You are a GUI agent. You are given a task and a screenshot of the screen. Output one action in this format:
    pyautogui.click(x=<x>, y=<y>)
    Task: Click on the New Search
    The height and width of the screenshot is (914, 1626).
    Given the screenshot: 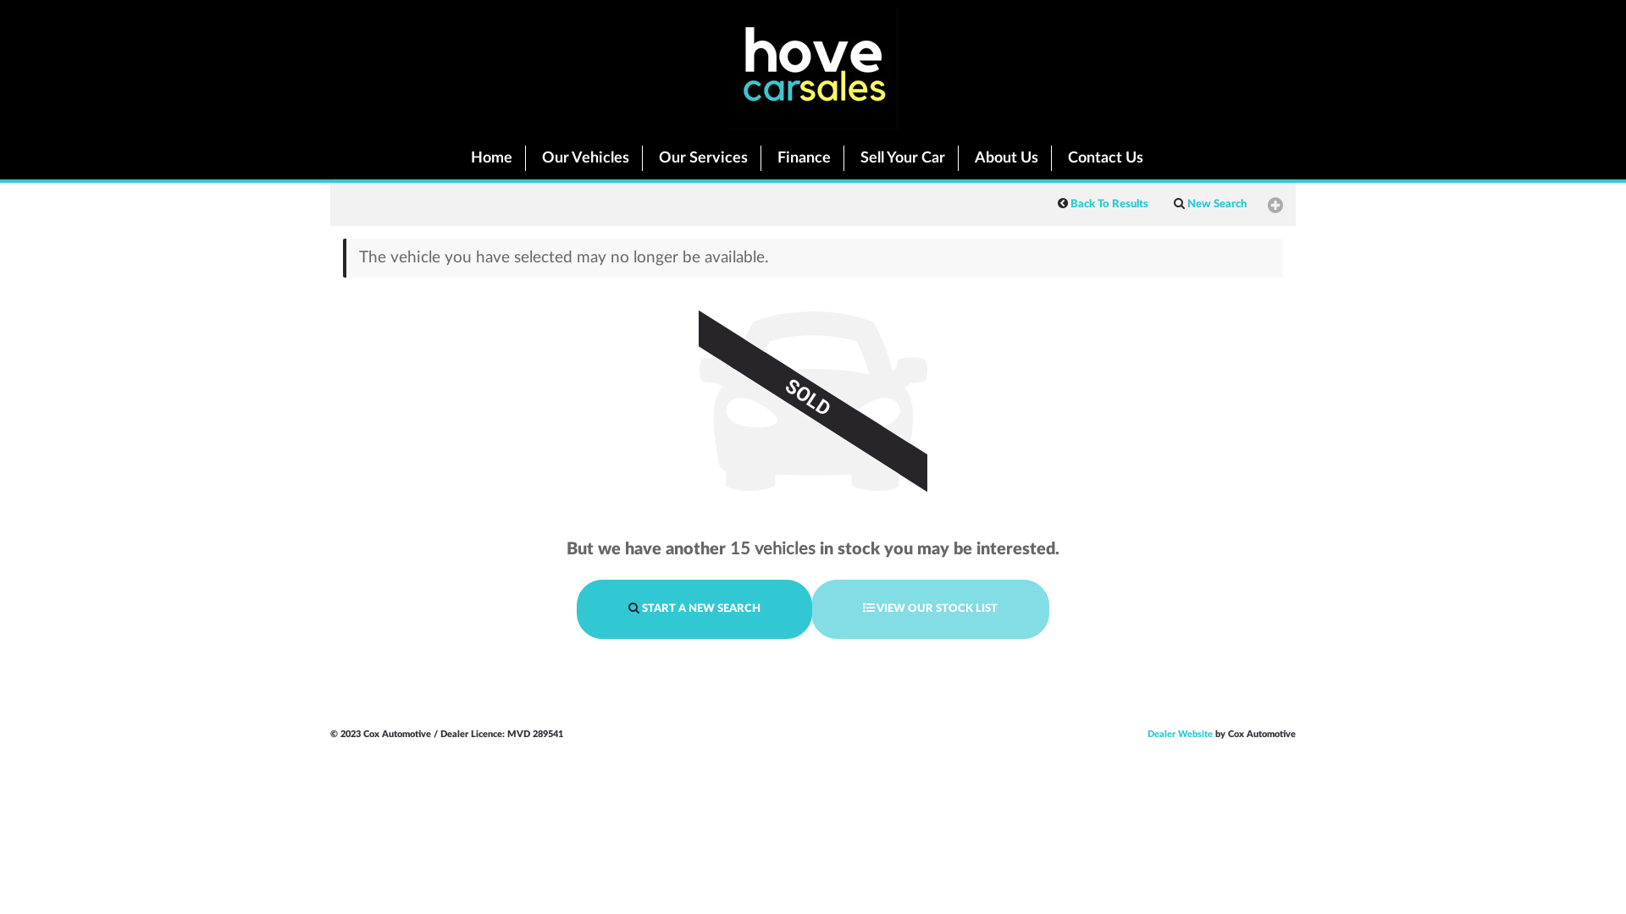 What is the action you would take?
    pyautogui.click(x=1210, y=205)
    